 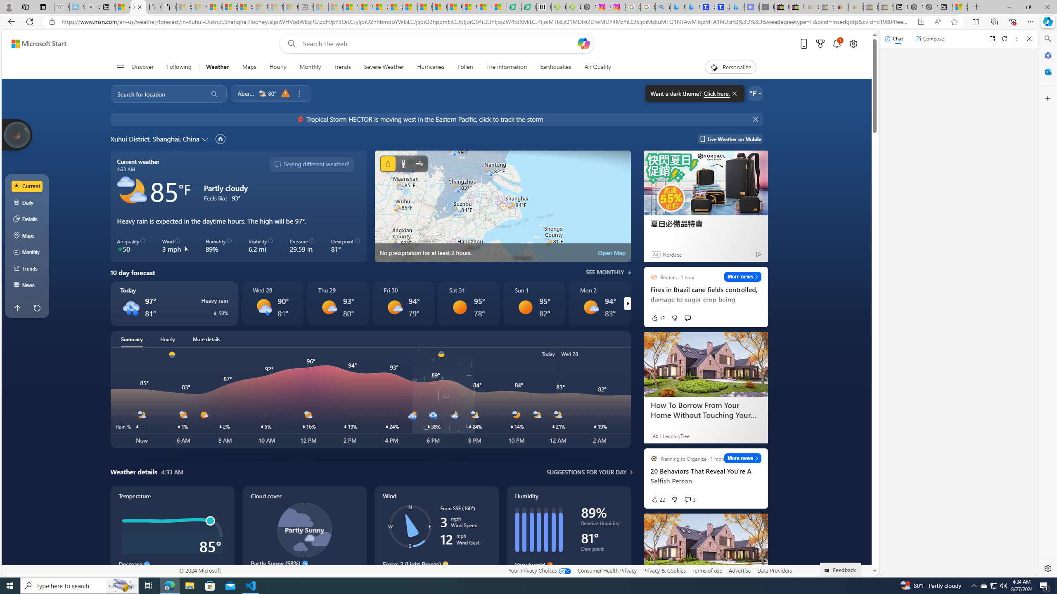 I want to click on Class: feedback_link_icon-DS-EntryPoint1-1, so click(x=828, y=570).